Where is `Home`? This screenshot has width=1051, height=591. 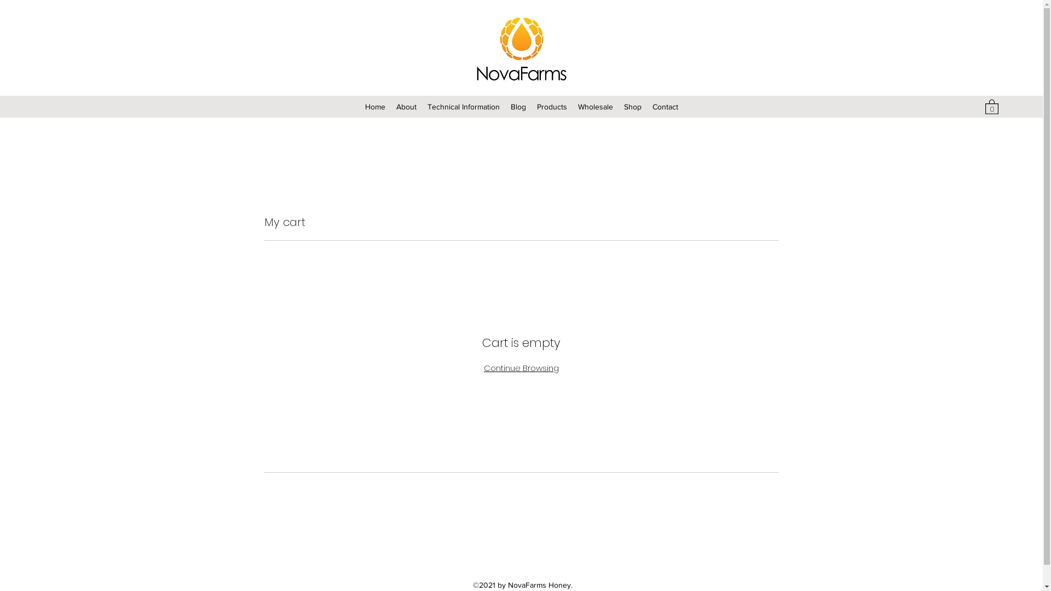
Home is located at coordinates (374, 107).